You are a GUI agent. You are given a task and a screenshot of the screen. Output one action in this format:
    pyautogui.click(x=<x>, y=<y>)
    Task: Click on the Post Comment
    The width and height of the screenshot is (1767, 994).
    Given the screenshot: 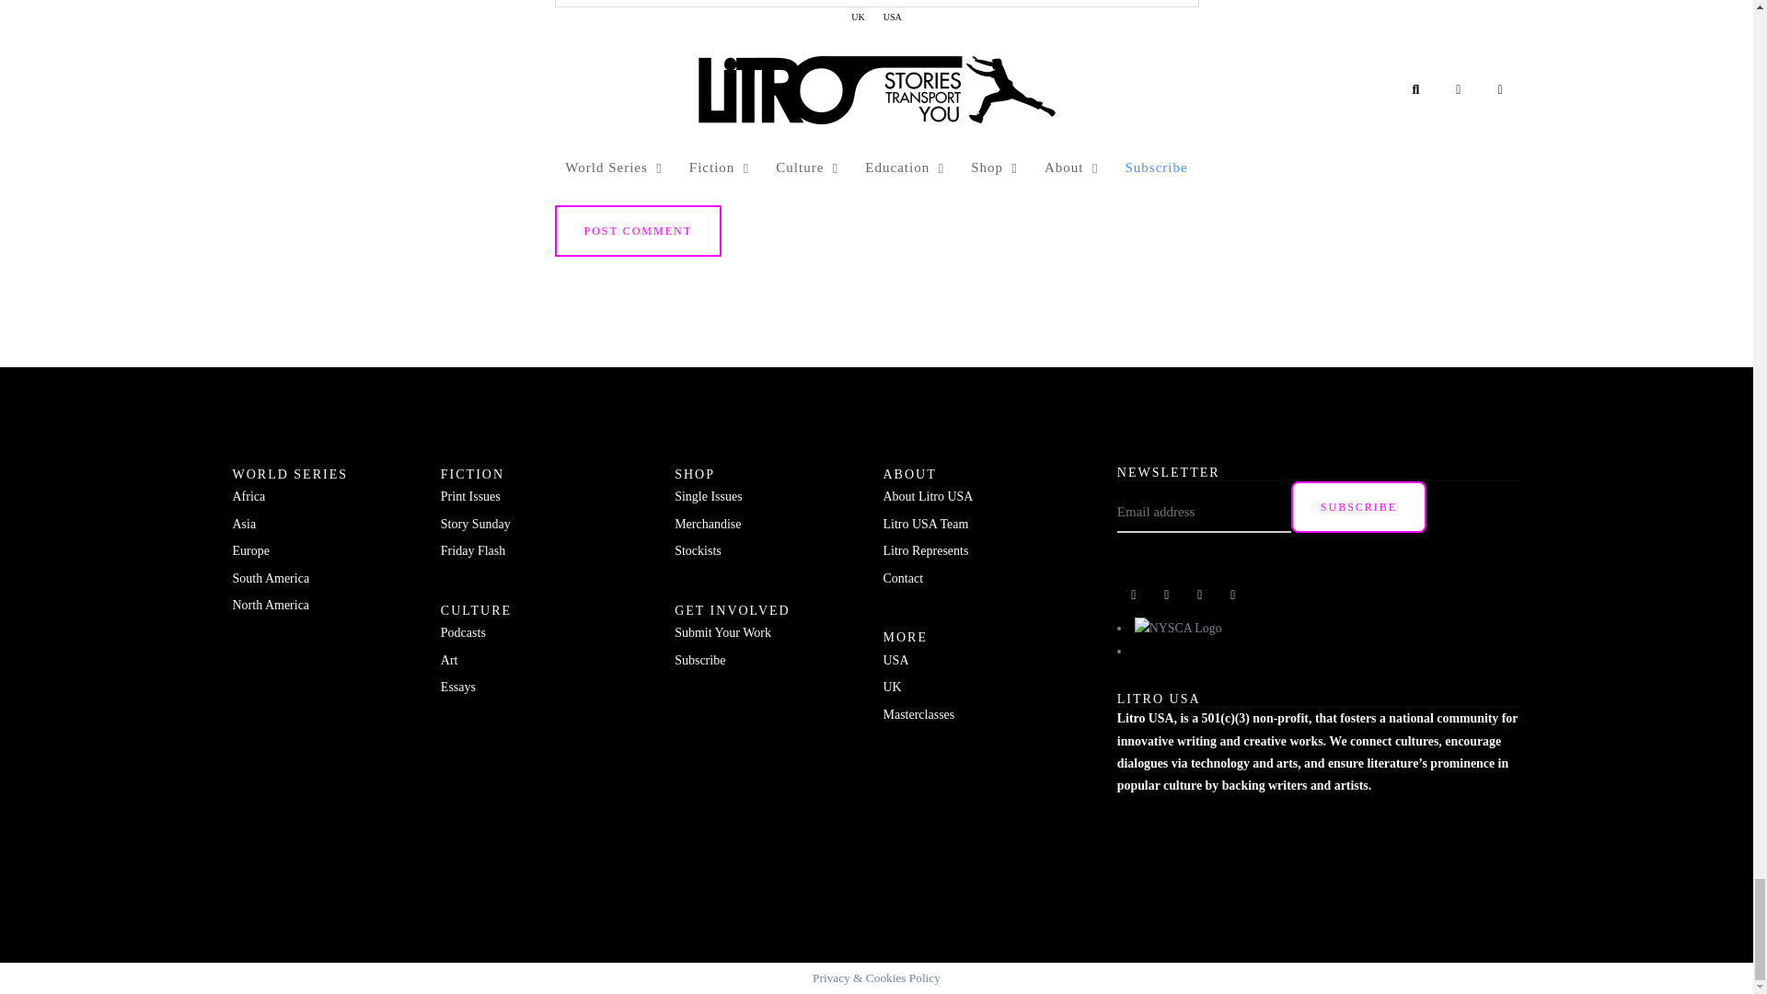 What is the action you would take?
    pyautogui.click(x=637, y=230)
    